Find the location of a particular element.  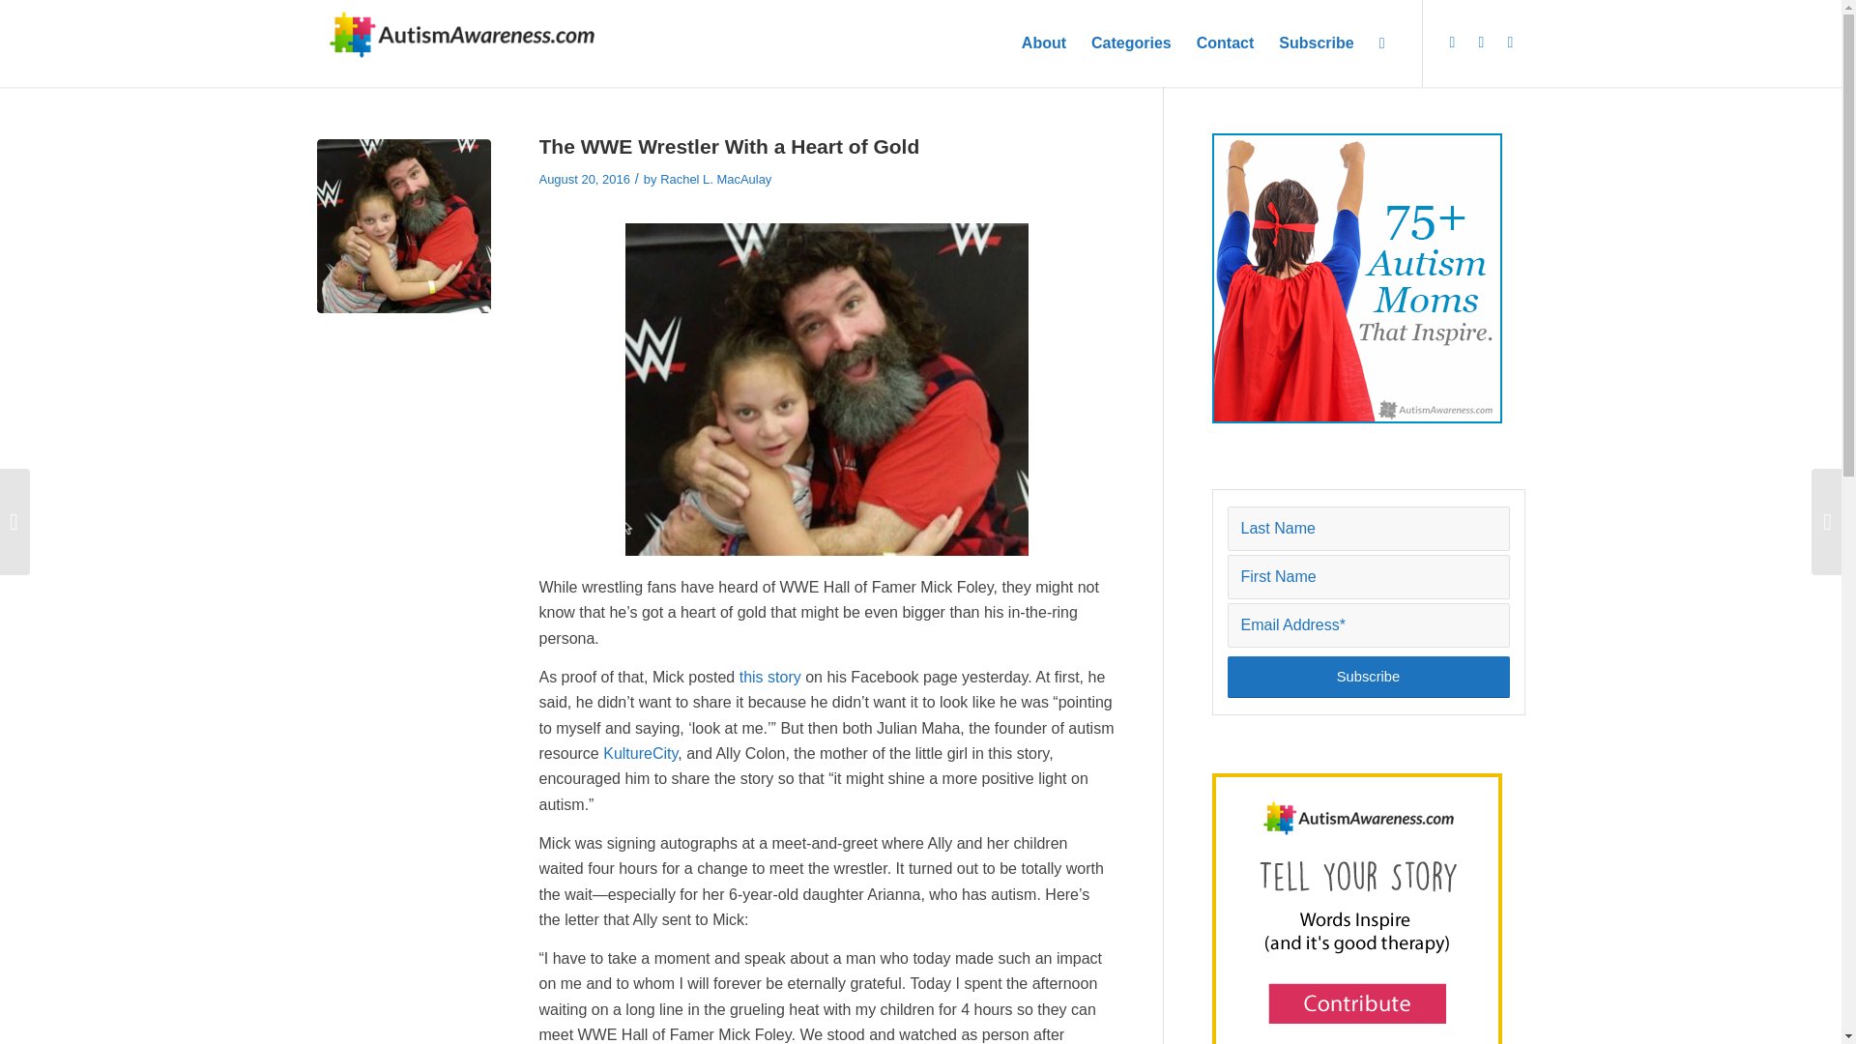

Categories is located at coordinates (1131, 43).